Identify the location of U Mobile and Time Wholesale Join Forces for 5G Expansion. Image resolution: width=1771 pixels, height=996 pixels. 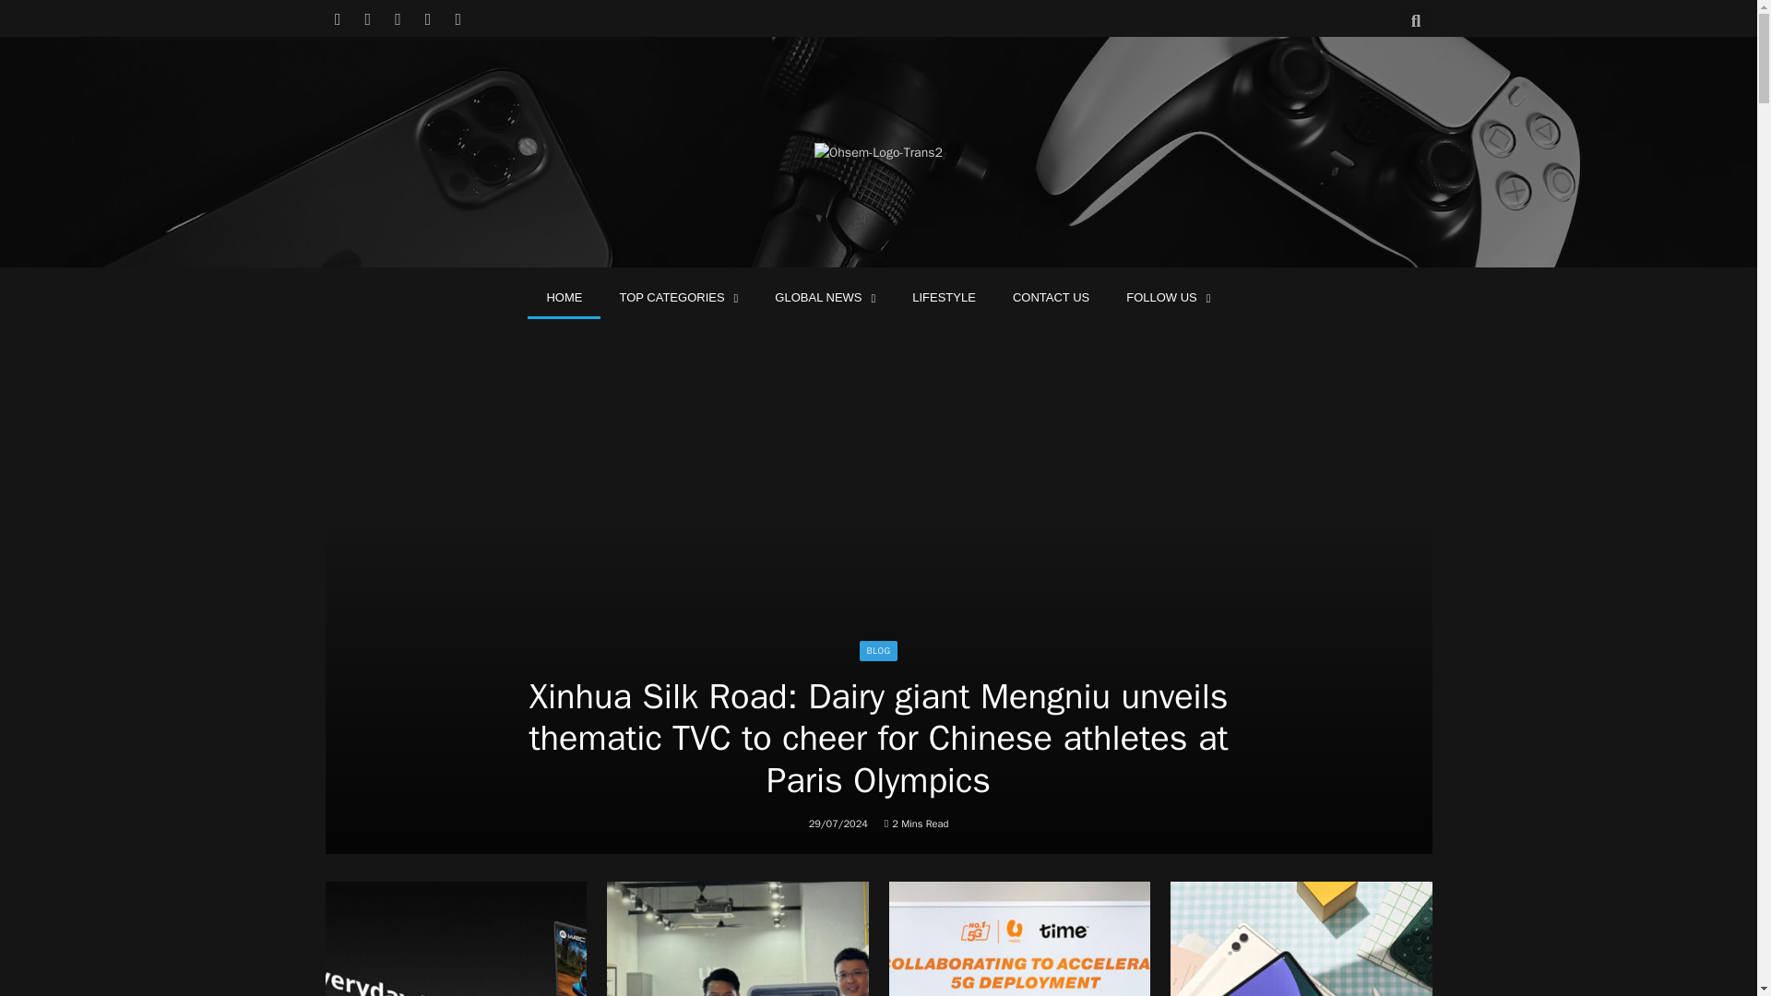
(1020, 939).